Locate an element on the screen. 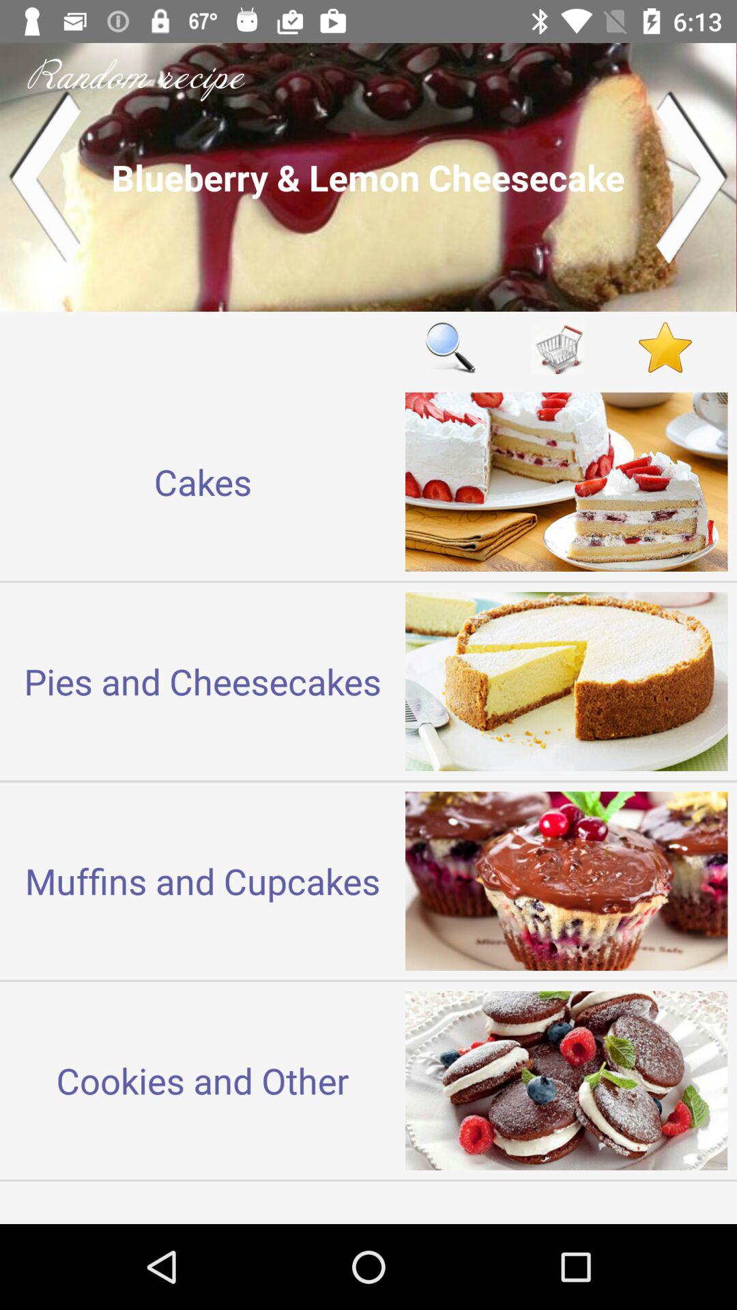 The width and height of the screenshot is (737, 1310). open a image is located at coordinates (369, 177).